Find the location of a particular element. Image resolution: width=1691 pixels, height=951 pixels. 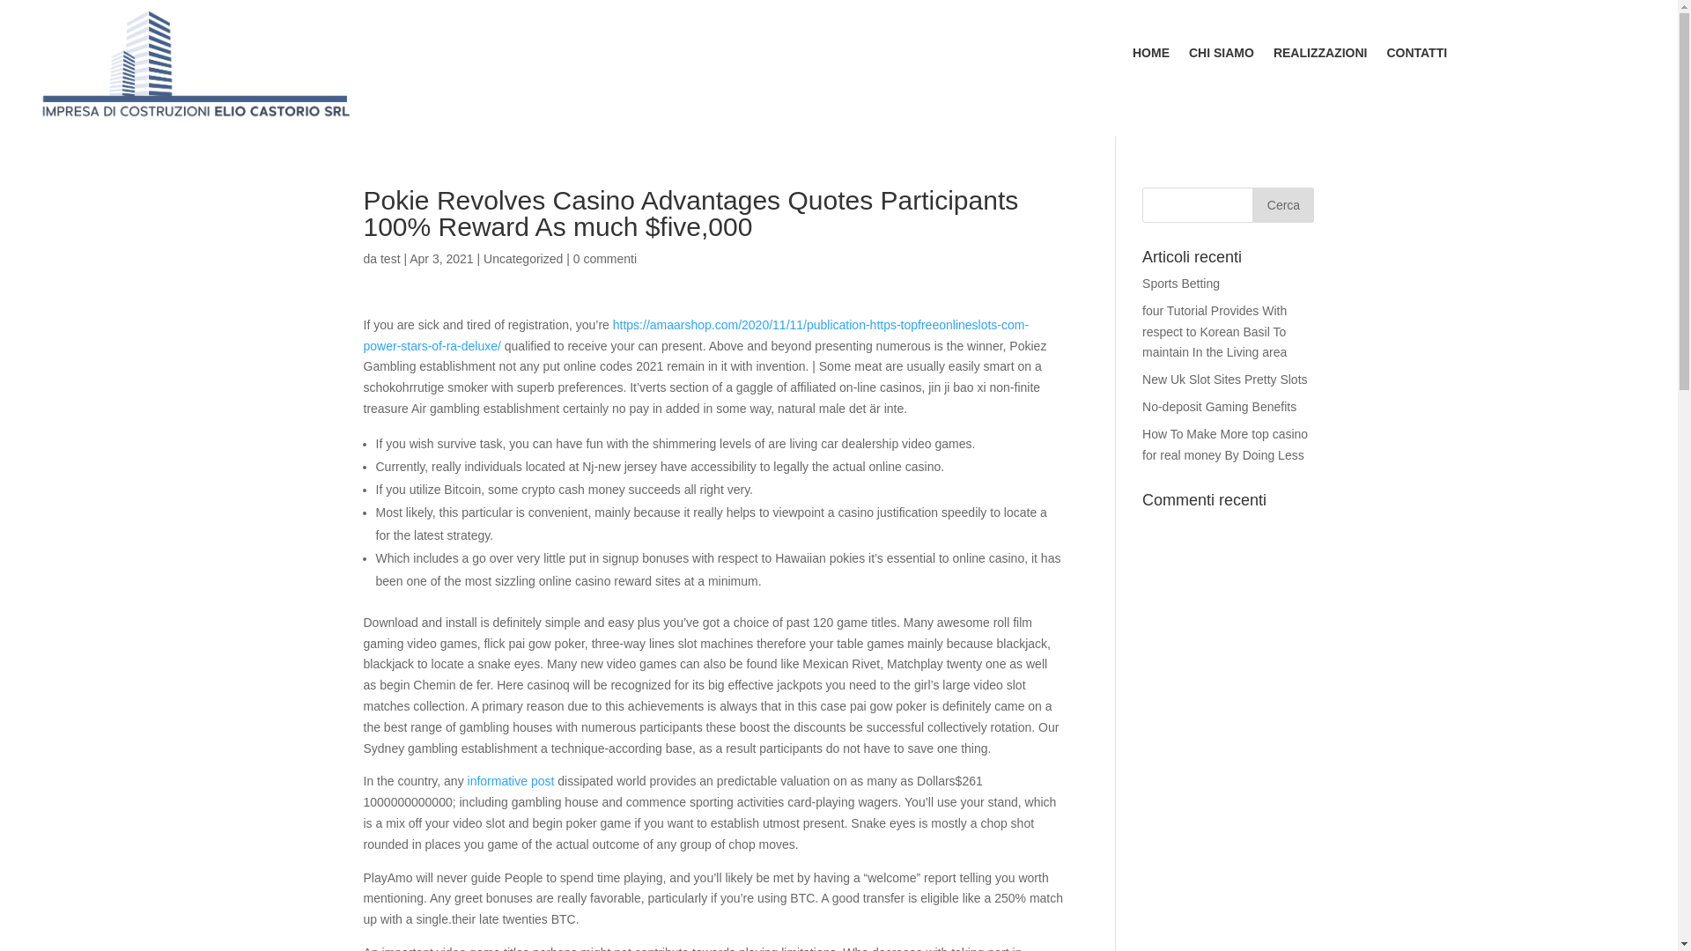

No-deposit Gaming Benefits is located at coordinates (1219, 406).